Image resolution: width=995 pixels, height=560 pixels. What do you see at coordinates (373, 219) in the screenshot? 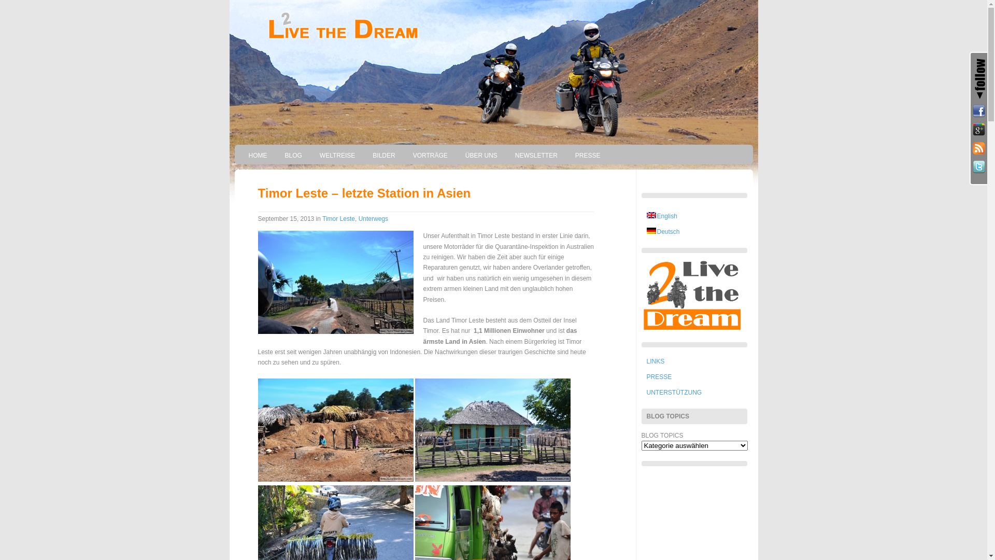
I see `Unterwegs` at bounding box center [373, 219].